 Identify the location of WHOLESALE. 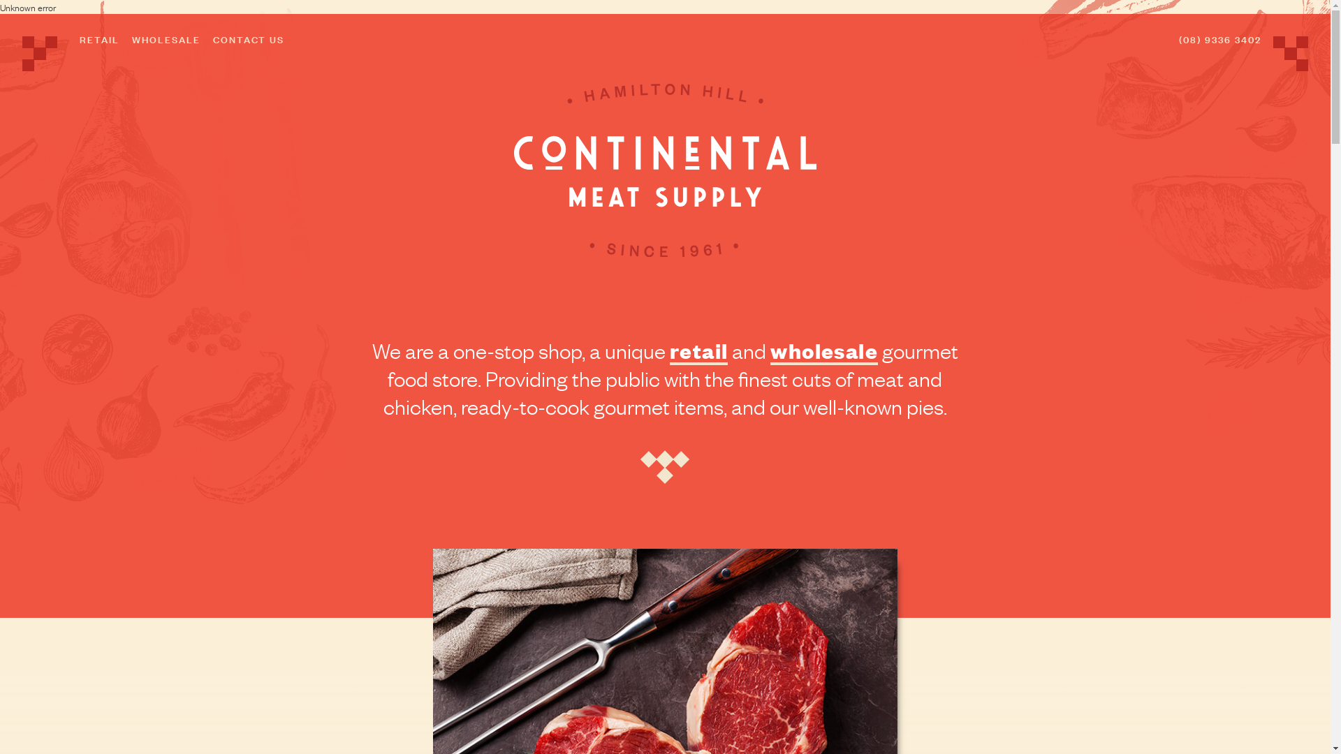
(166, 39).